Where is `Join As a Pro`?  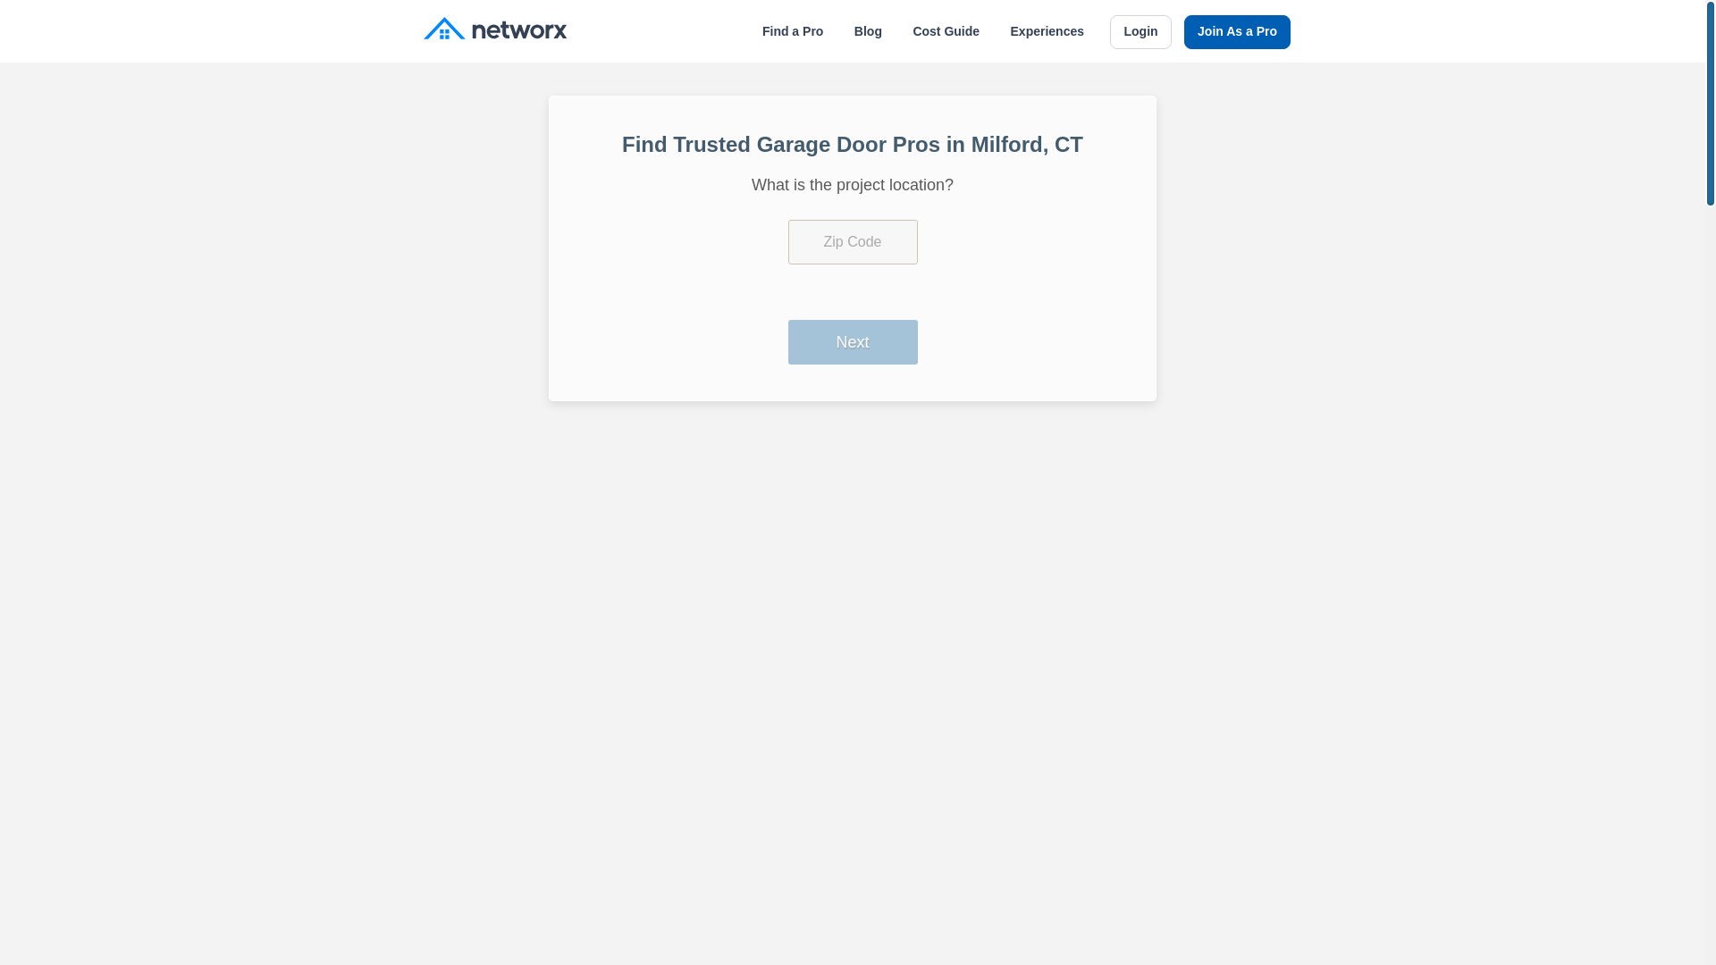
Join As a Pro is located at coordinates (1237, 32).